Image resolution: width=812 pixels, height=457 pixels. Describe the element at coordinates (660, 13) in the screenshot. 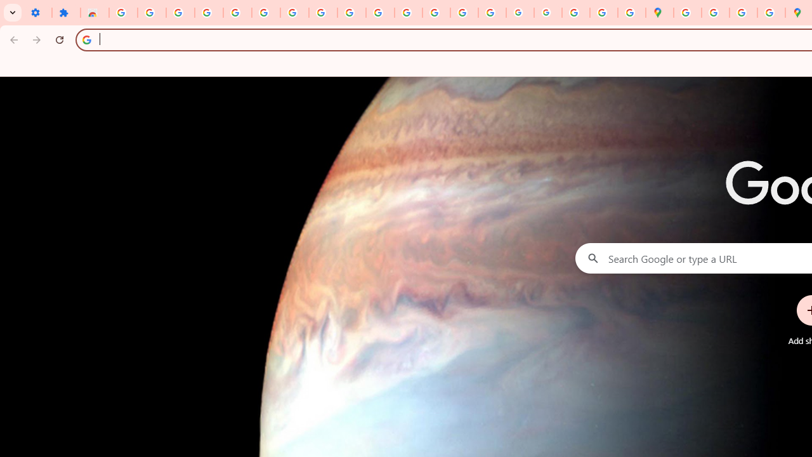

I see `Google Maps` at that location.